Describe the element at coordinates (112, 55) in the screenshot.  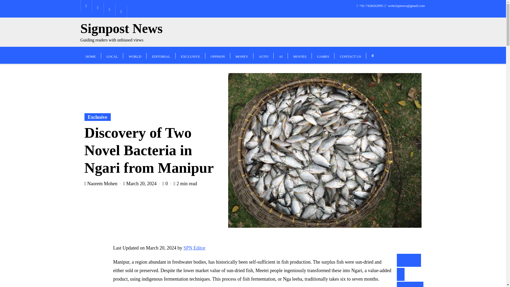
I see `EDITORIAL` at that location.